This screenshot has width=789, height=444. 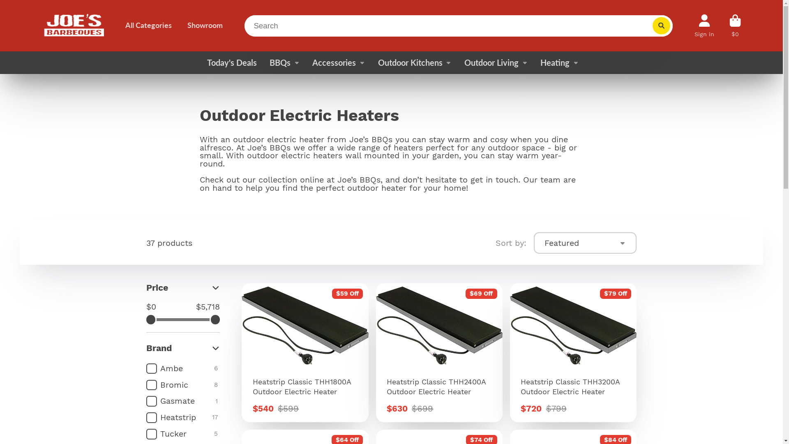 What do you see at coordinates (573, 353) in the screenshot?
I see `Heatstrip Classic THH3200A Outdoor Electric Heater` at bounding box center [573, 353].